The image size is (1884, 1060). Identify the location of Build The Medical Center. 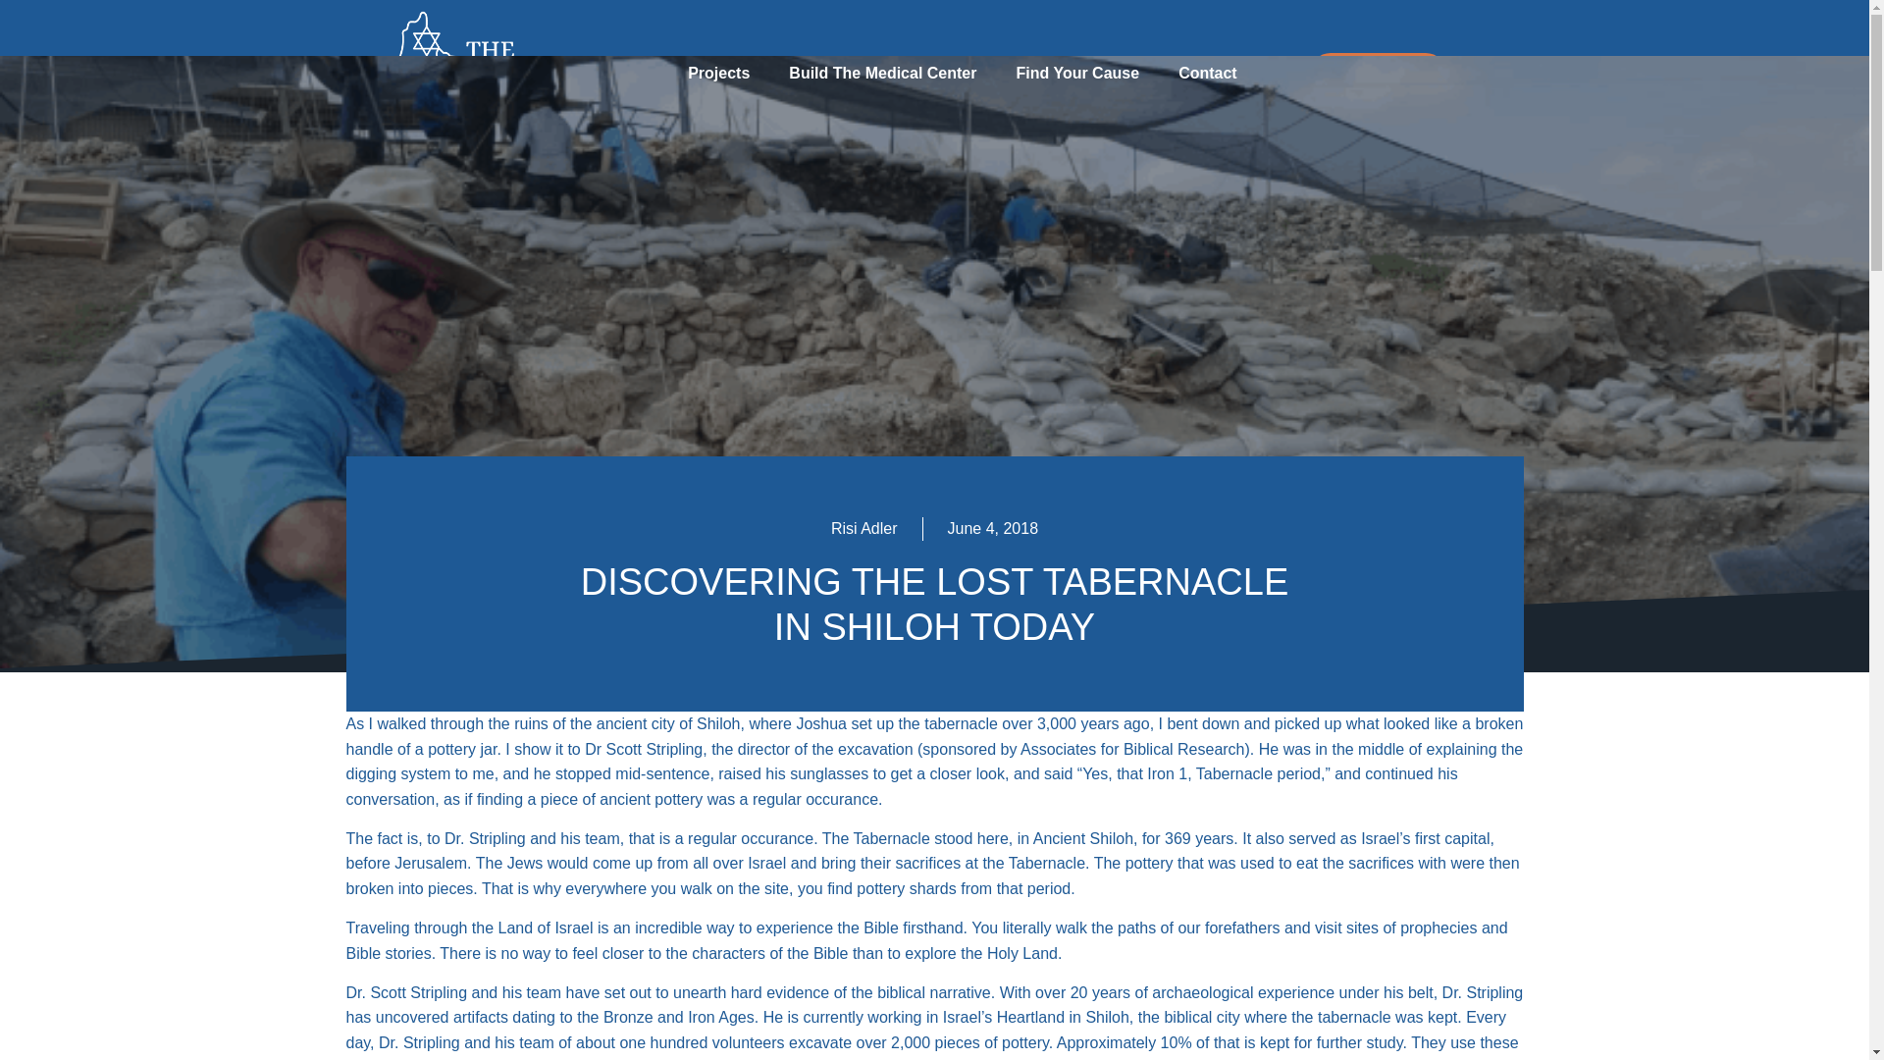
(882, 73).